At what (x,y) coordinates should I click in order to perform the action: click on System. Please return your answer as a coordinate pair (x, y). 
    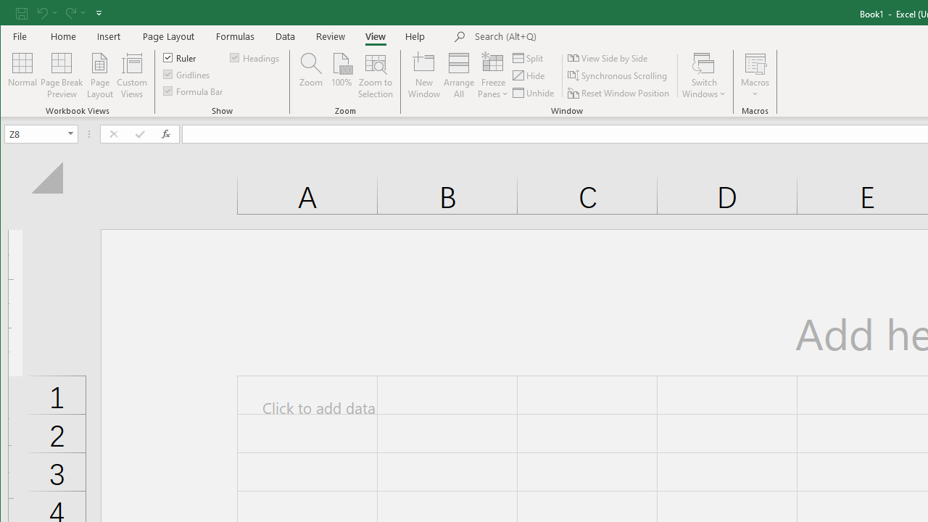
    Looking at the image, I should click on (13, 13).